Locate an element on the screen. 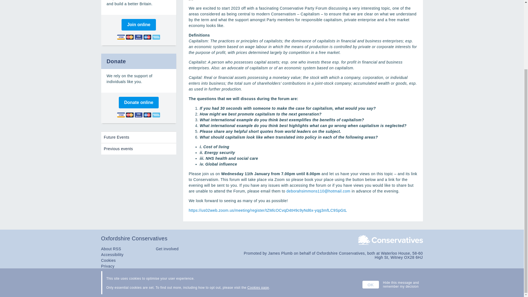  Previous events is located at coordinates (139, 148).